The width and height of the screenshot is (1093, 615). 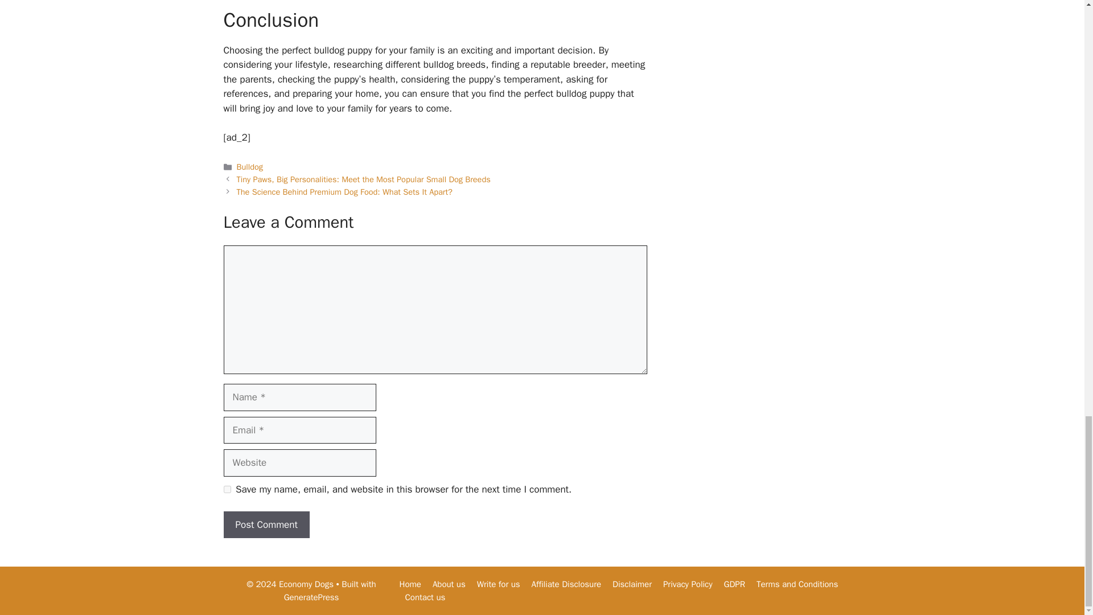 What do you see at coordinates (688, 584) in the screenshot?
I see `Privacy Policy` at bounding box center [688, 584].